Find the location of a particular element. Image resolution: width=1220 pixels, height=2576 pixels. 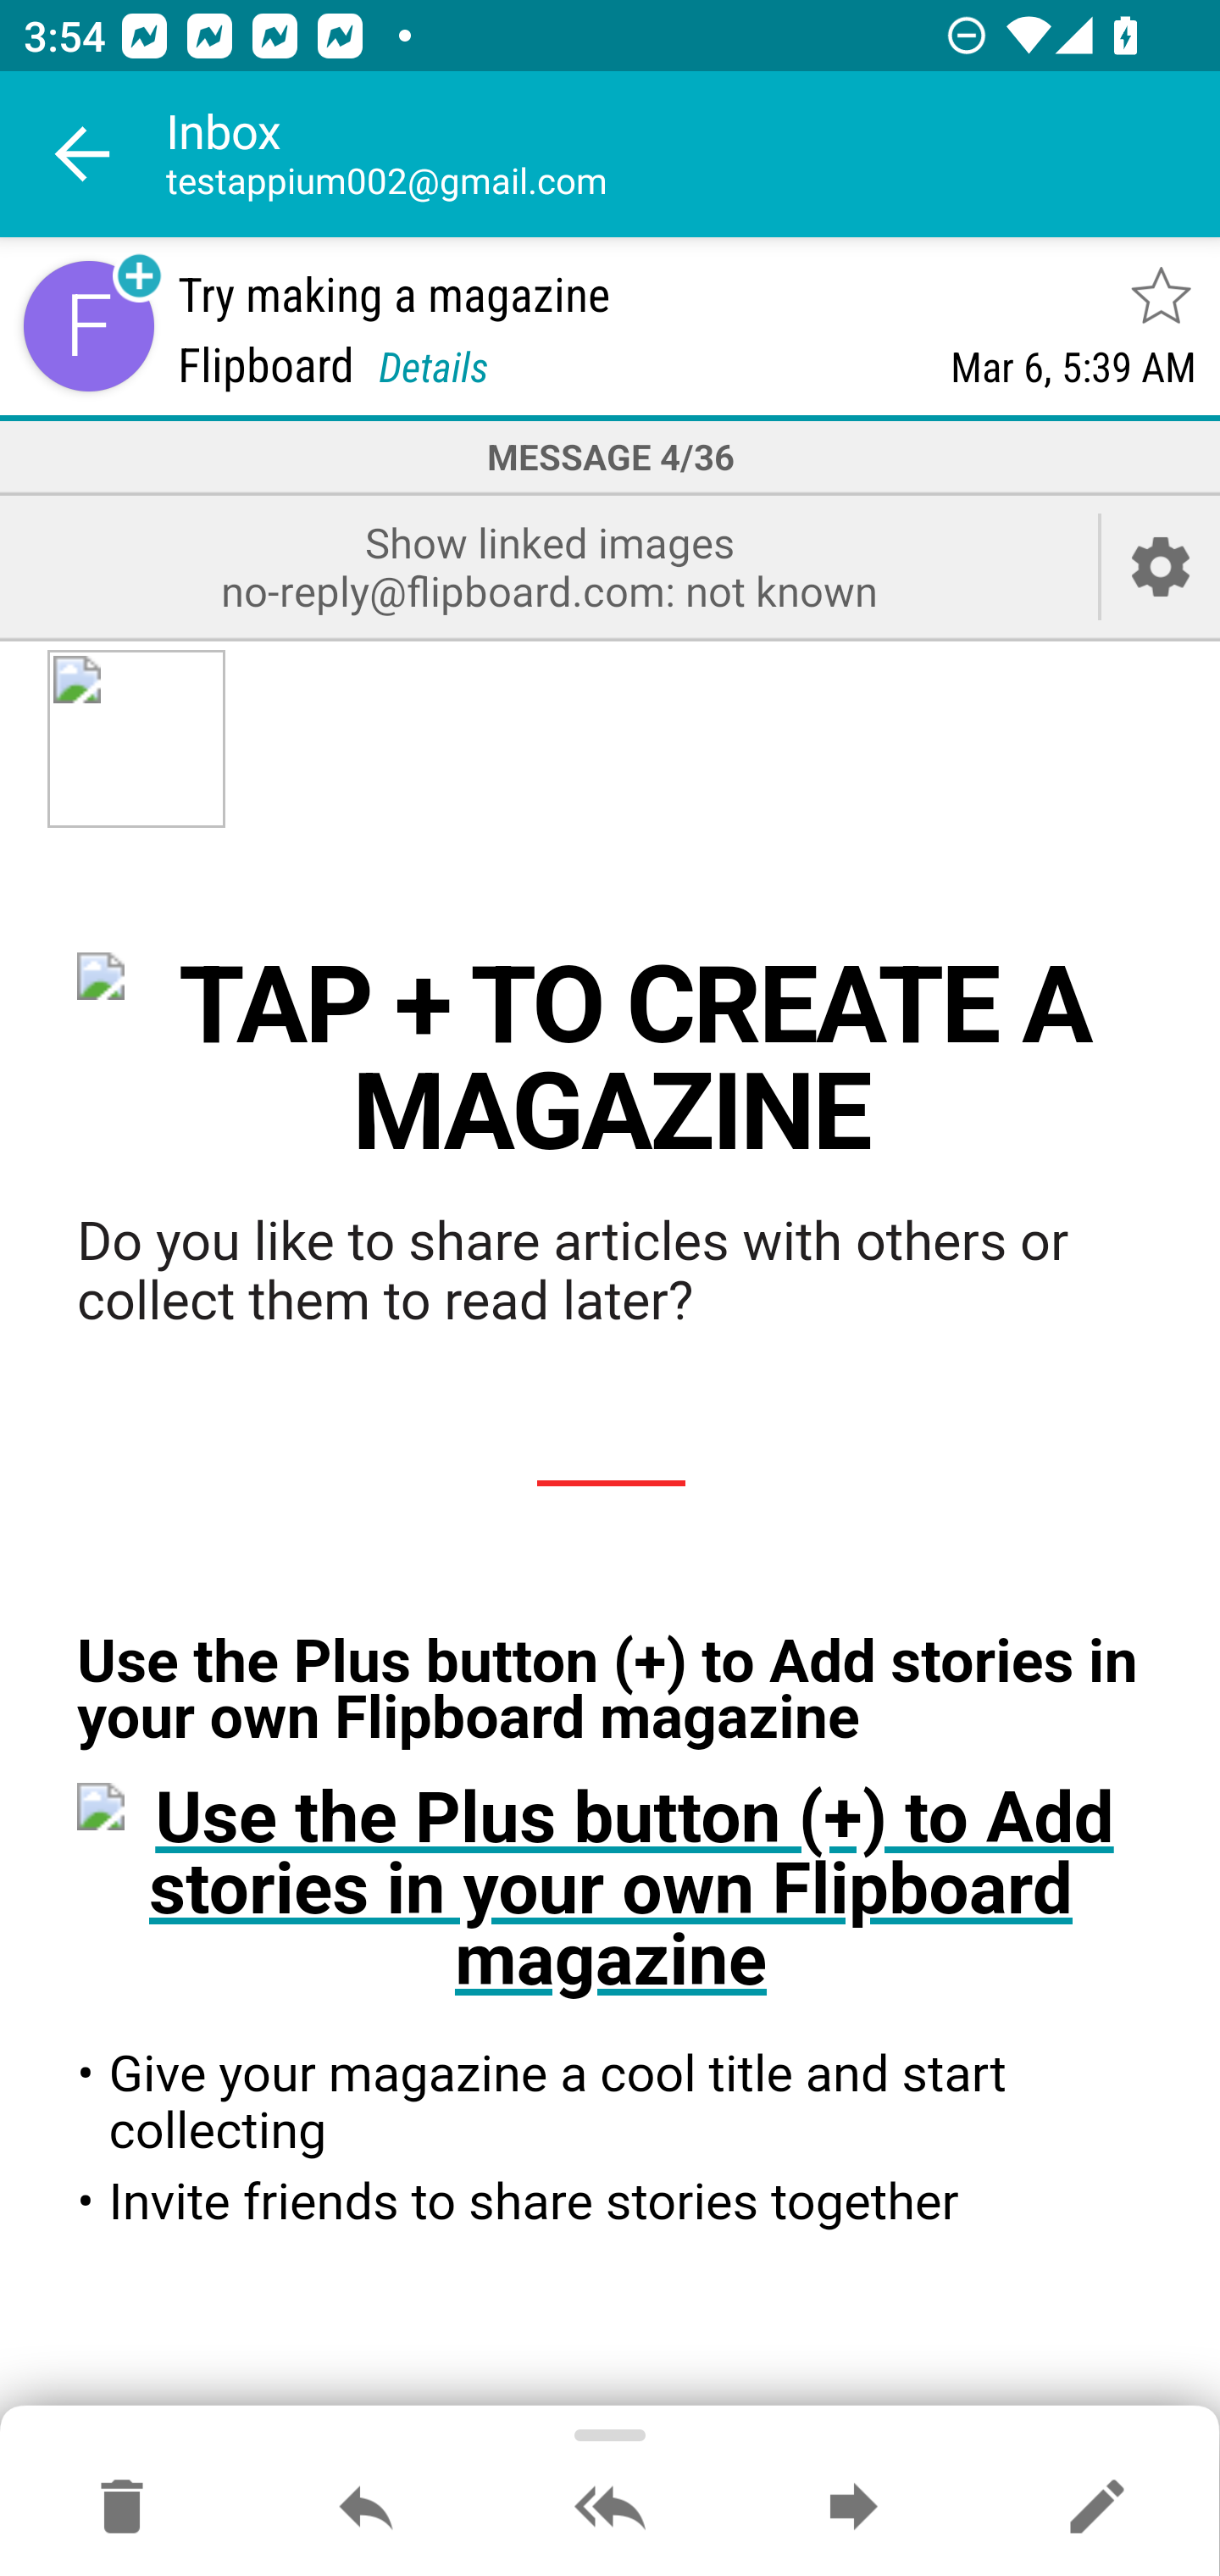

Move to Deleted is located at coordinates (122, 2508).